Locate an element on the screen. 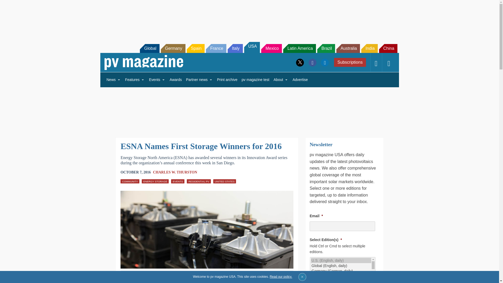 The height and width of the screenshot is (283, 503). Germany is located at coordinates (173, 48).